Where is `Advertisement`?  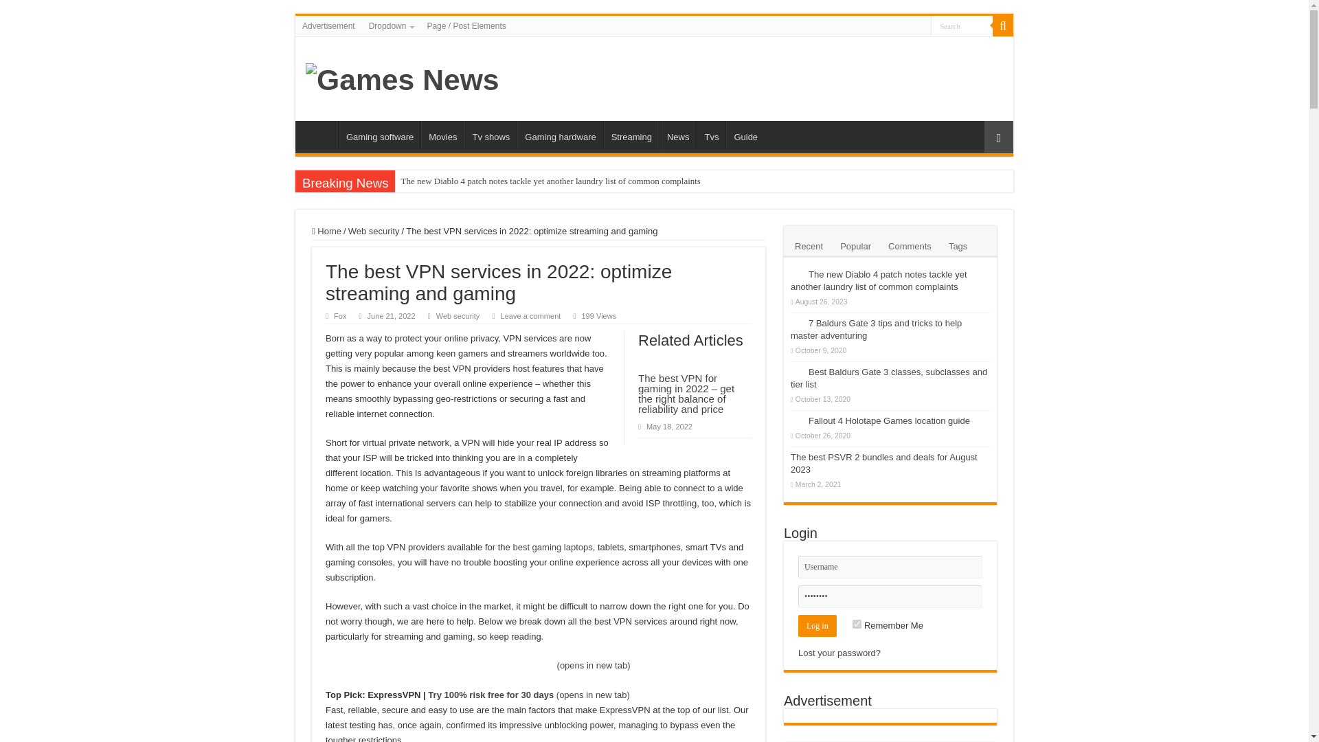
Advertisement is located at coordinates (328, 25).